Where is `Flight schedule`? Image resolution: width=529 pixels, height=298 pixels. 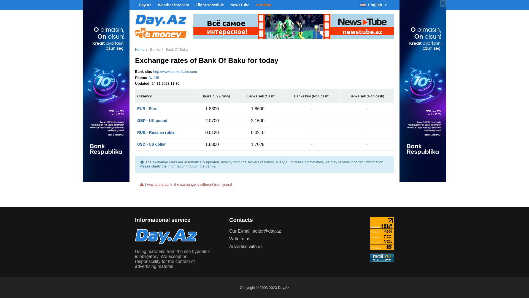
Flight schedule is located at coordinates (210, 5).